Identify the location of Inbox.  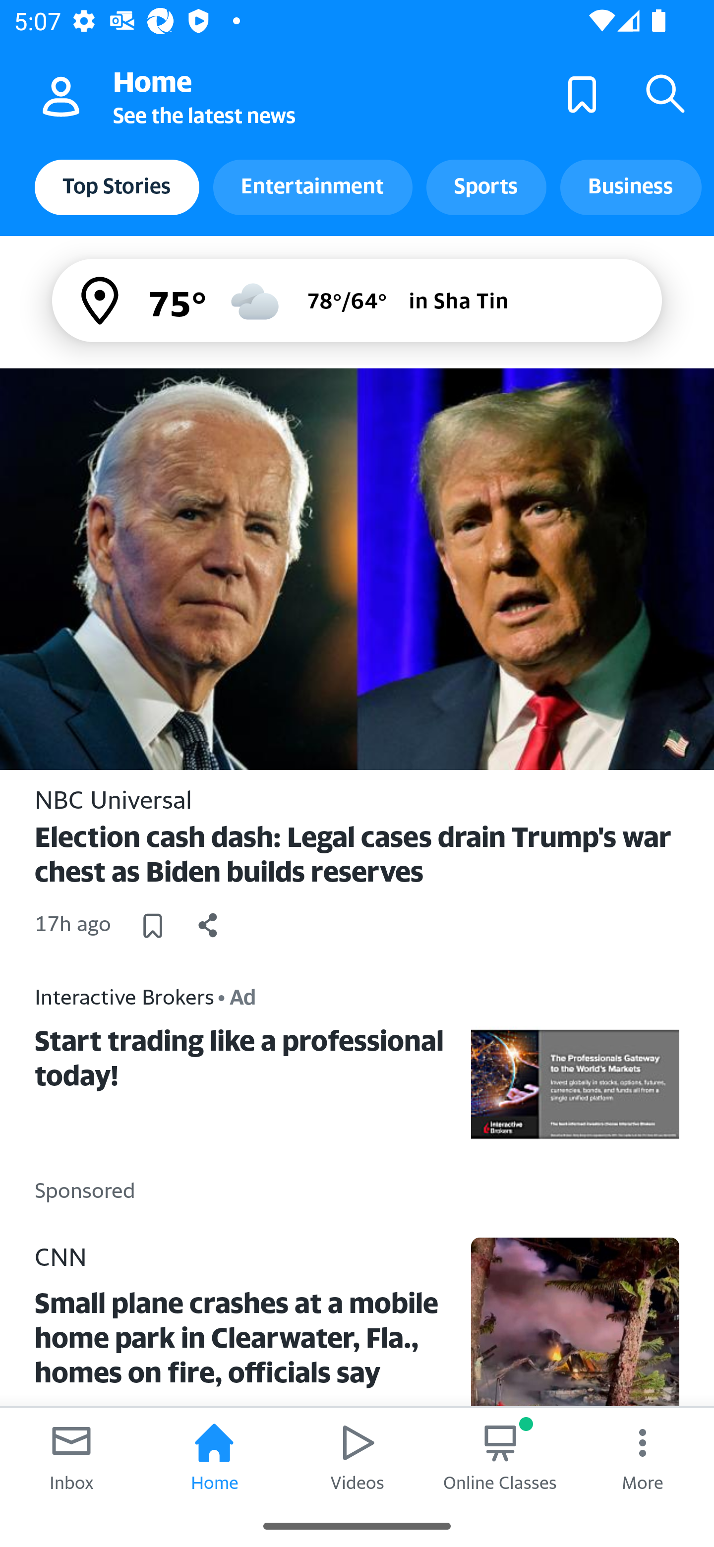
(71, 1456).